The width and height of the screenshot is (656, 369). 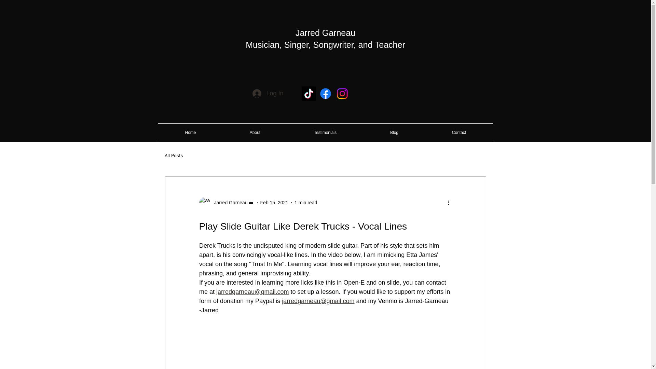 What do you see at coordinates (459, 133) in the screenshot?
I see `Contact` at bounding box center [459, 133].